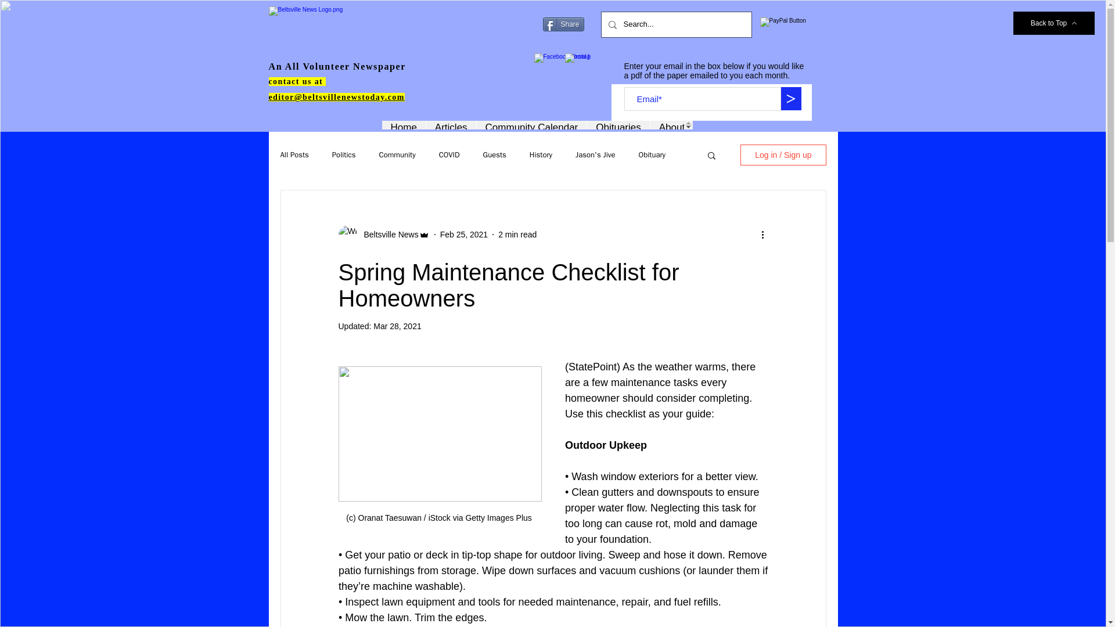 This screenshot has height=627, width=1115. What do you see at coordinates (595, 155) in the screenshot?
I see `Jason's Jive` at bounding box center [595, 155].